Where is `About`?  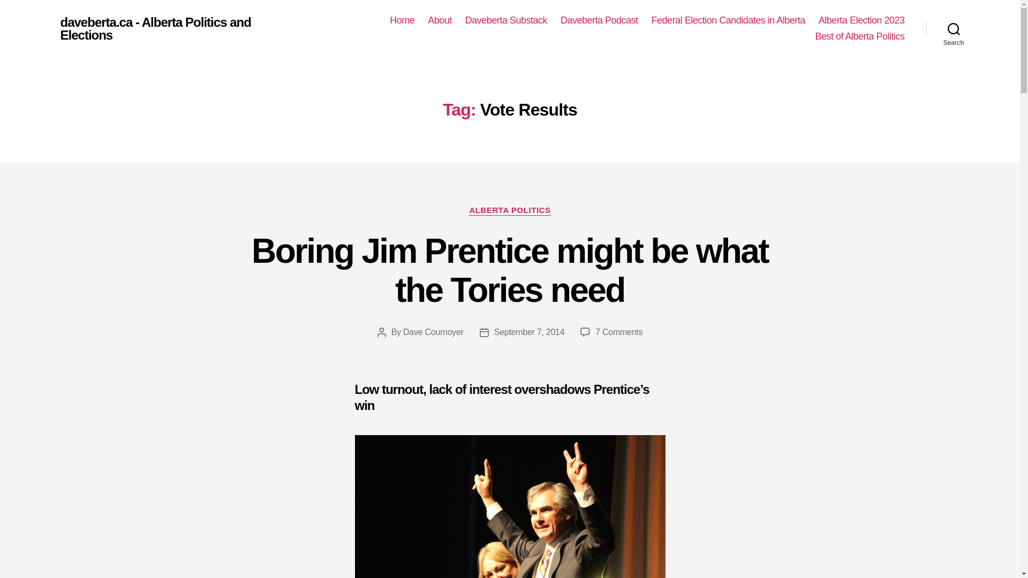 About is located at coordinates (440, 20).